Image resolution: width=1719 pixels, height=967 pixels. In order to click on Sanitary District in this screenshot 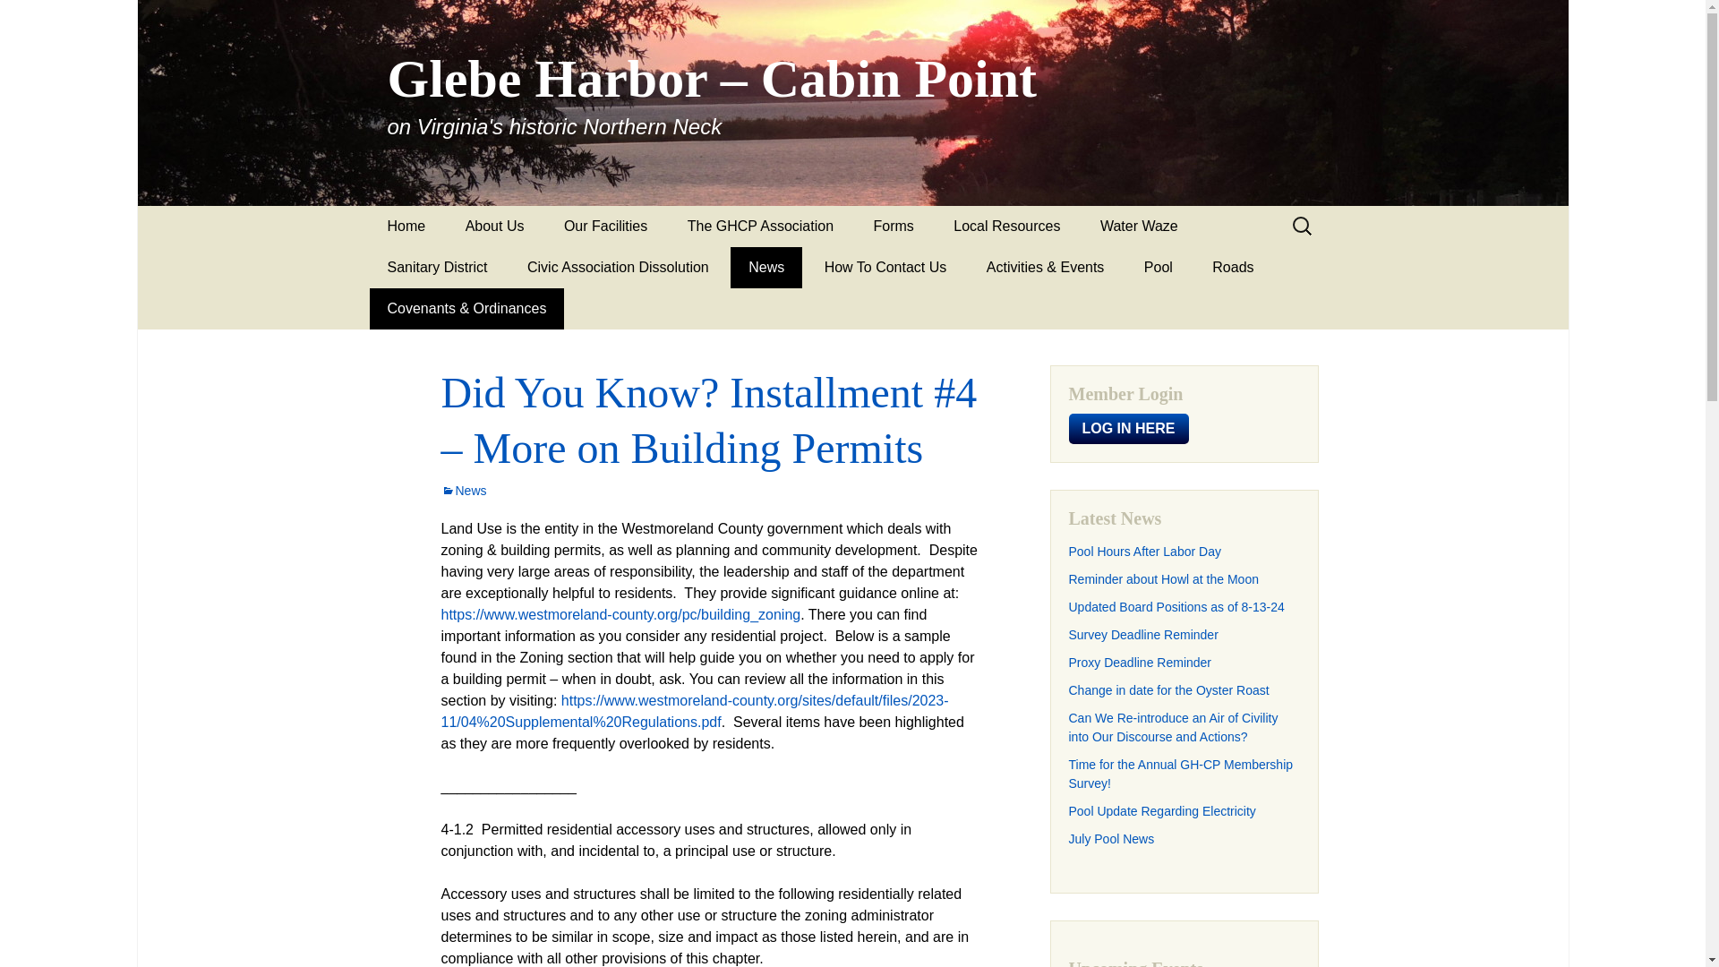, I will do `click(437, 267)`.